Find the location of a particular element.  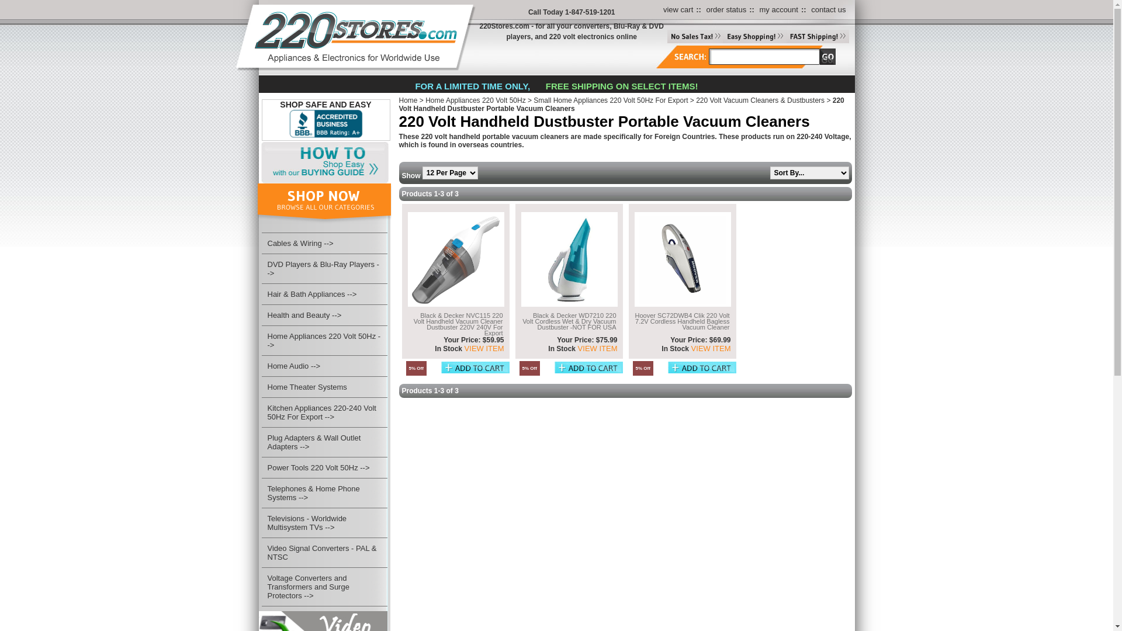

view cart is located at coordinates (678, 9).